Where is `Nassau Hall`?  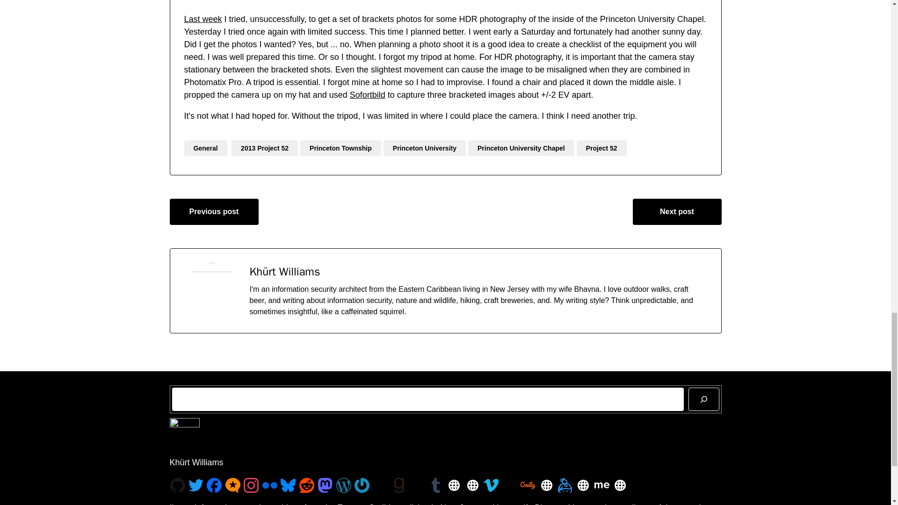 Nassau Hall is located at coordinates (203, 19).